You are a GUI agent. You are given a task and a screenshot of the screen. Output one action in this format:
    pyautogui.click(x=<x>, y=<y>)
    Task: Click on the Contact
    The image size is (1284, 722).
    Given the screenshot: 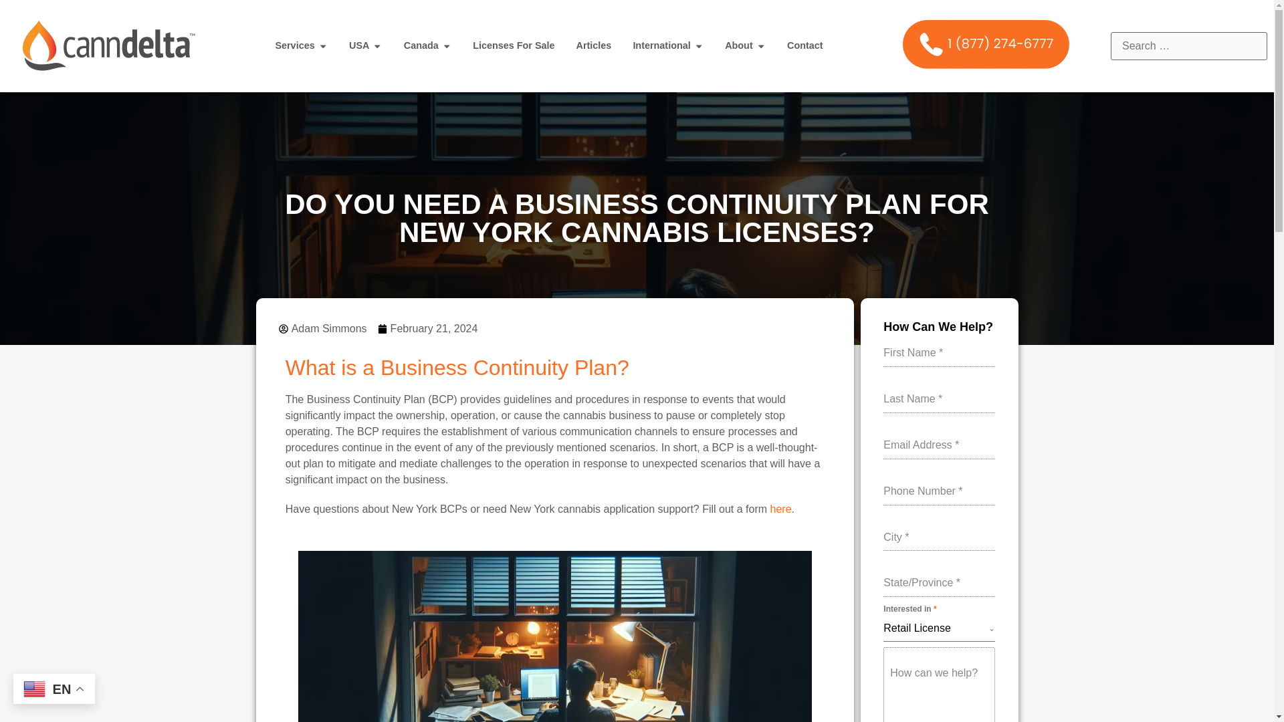 What is the action you would take?
    pyautogui.click(x=805, y=45)
    